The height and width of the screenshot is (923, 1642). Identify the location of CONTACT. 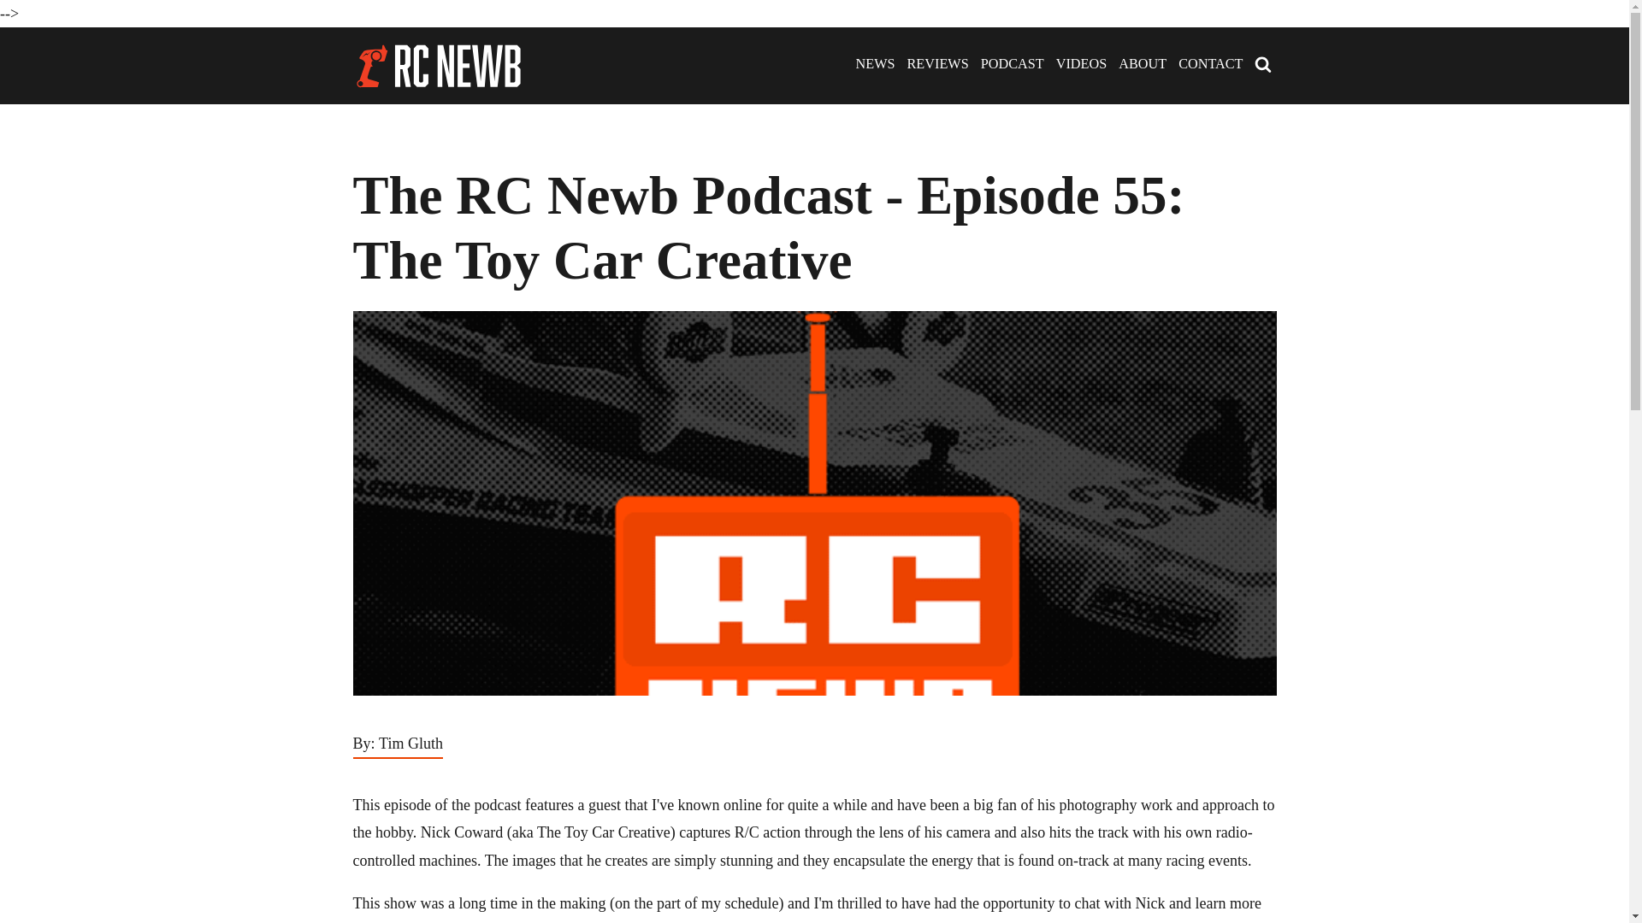
(1211, 65).